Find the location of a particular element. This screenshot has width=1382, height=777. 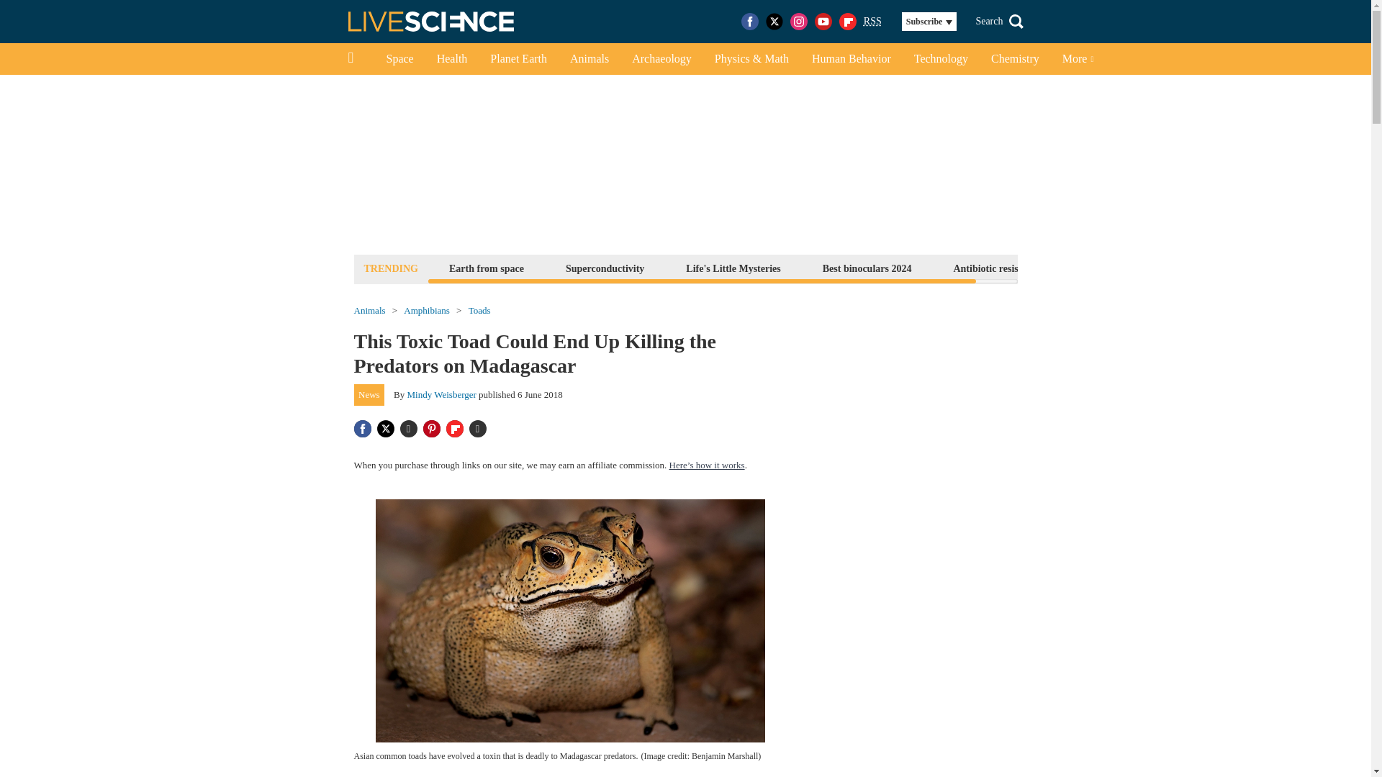

Technology is located at coordinates (941, 59).